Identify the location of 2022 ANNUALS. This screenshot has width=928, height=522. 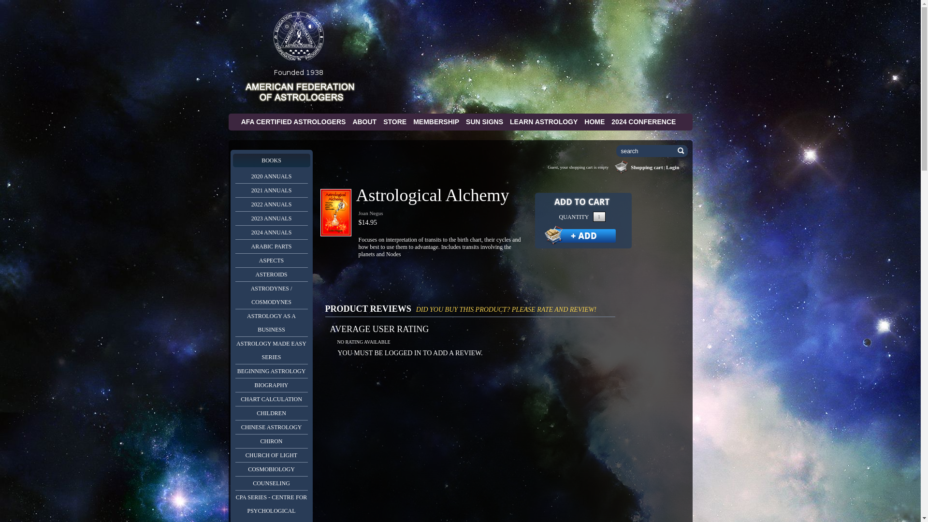
(271, 204).